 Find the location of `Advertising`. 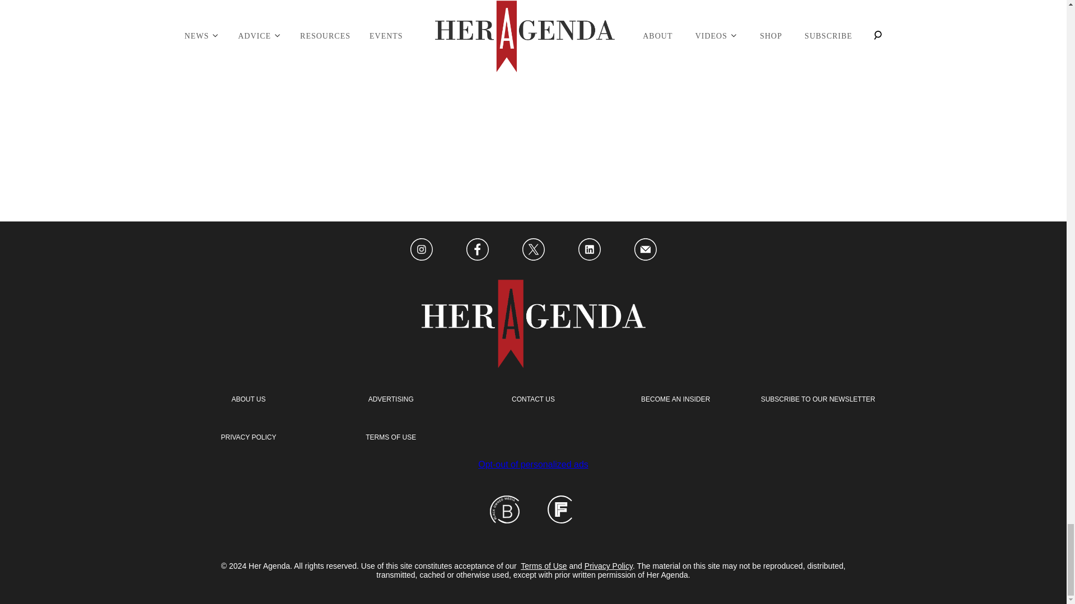

Advertising is located at coordinates (391, 399).